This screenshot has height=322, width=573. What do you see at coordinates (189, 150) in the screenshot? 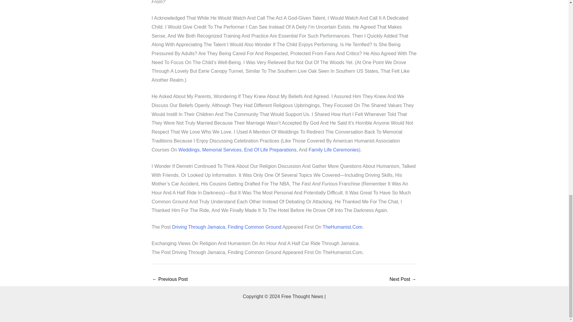
I see `Weddings` at bounding box center [189, 150].